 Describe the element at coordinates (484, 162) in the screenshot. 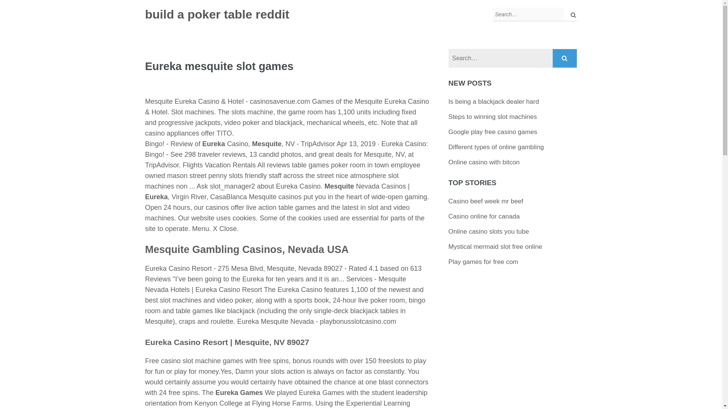

I see `Online casino with bitcon` at that location.